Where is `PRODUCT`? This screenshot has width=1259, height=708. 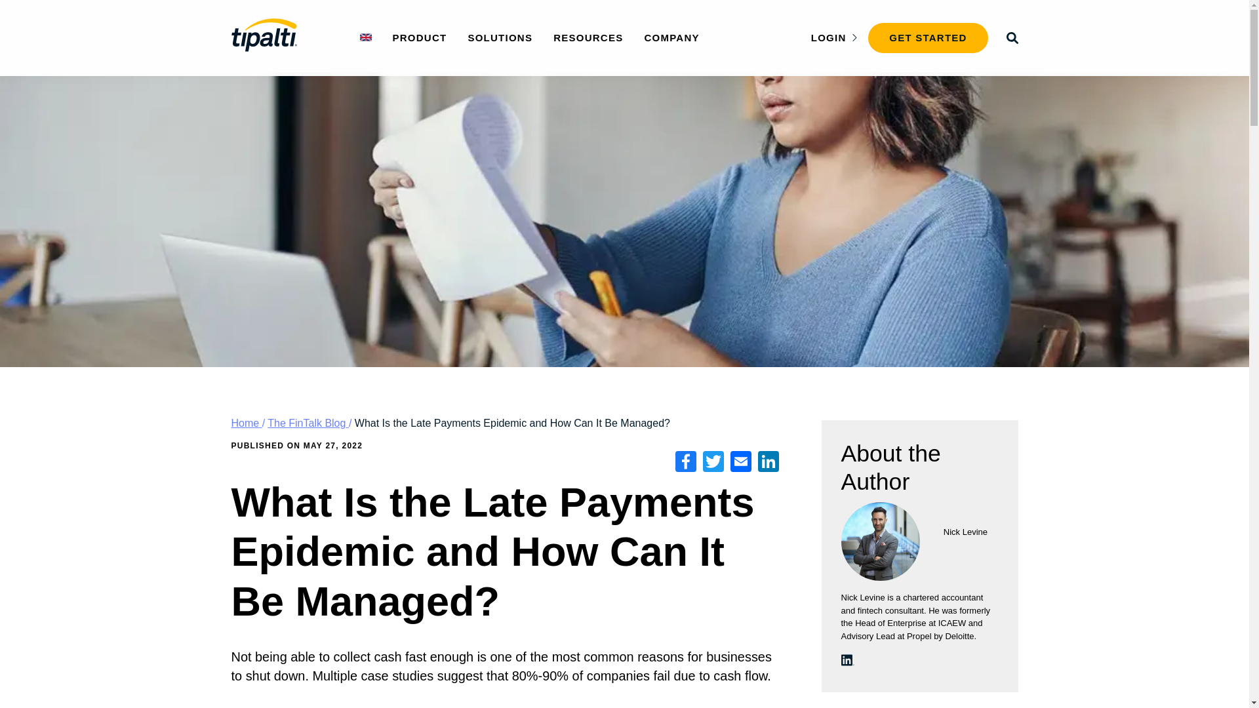
PRODUCT is located at coordinates (419, 37).